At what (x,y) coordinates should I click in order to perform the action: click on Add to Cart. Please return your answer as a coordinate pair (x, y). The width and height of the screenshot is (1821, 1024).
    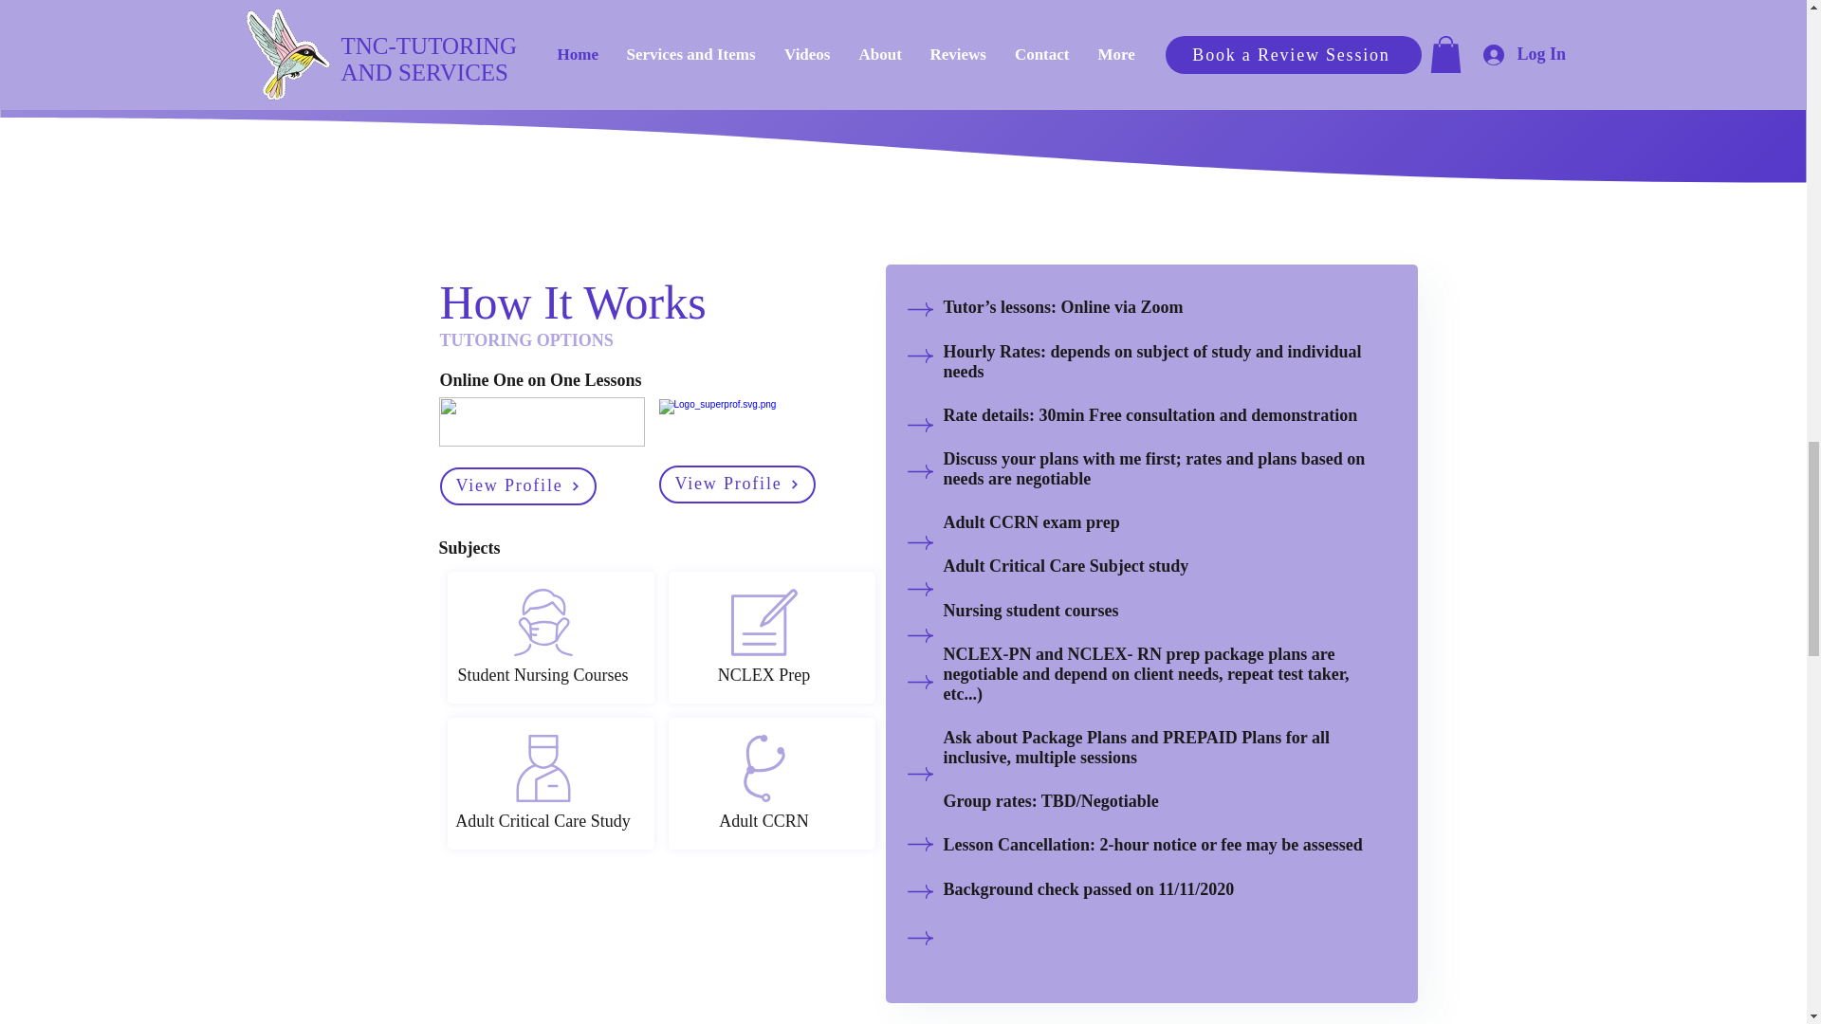
    Looking at the image, I should click on (772, 46).